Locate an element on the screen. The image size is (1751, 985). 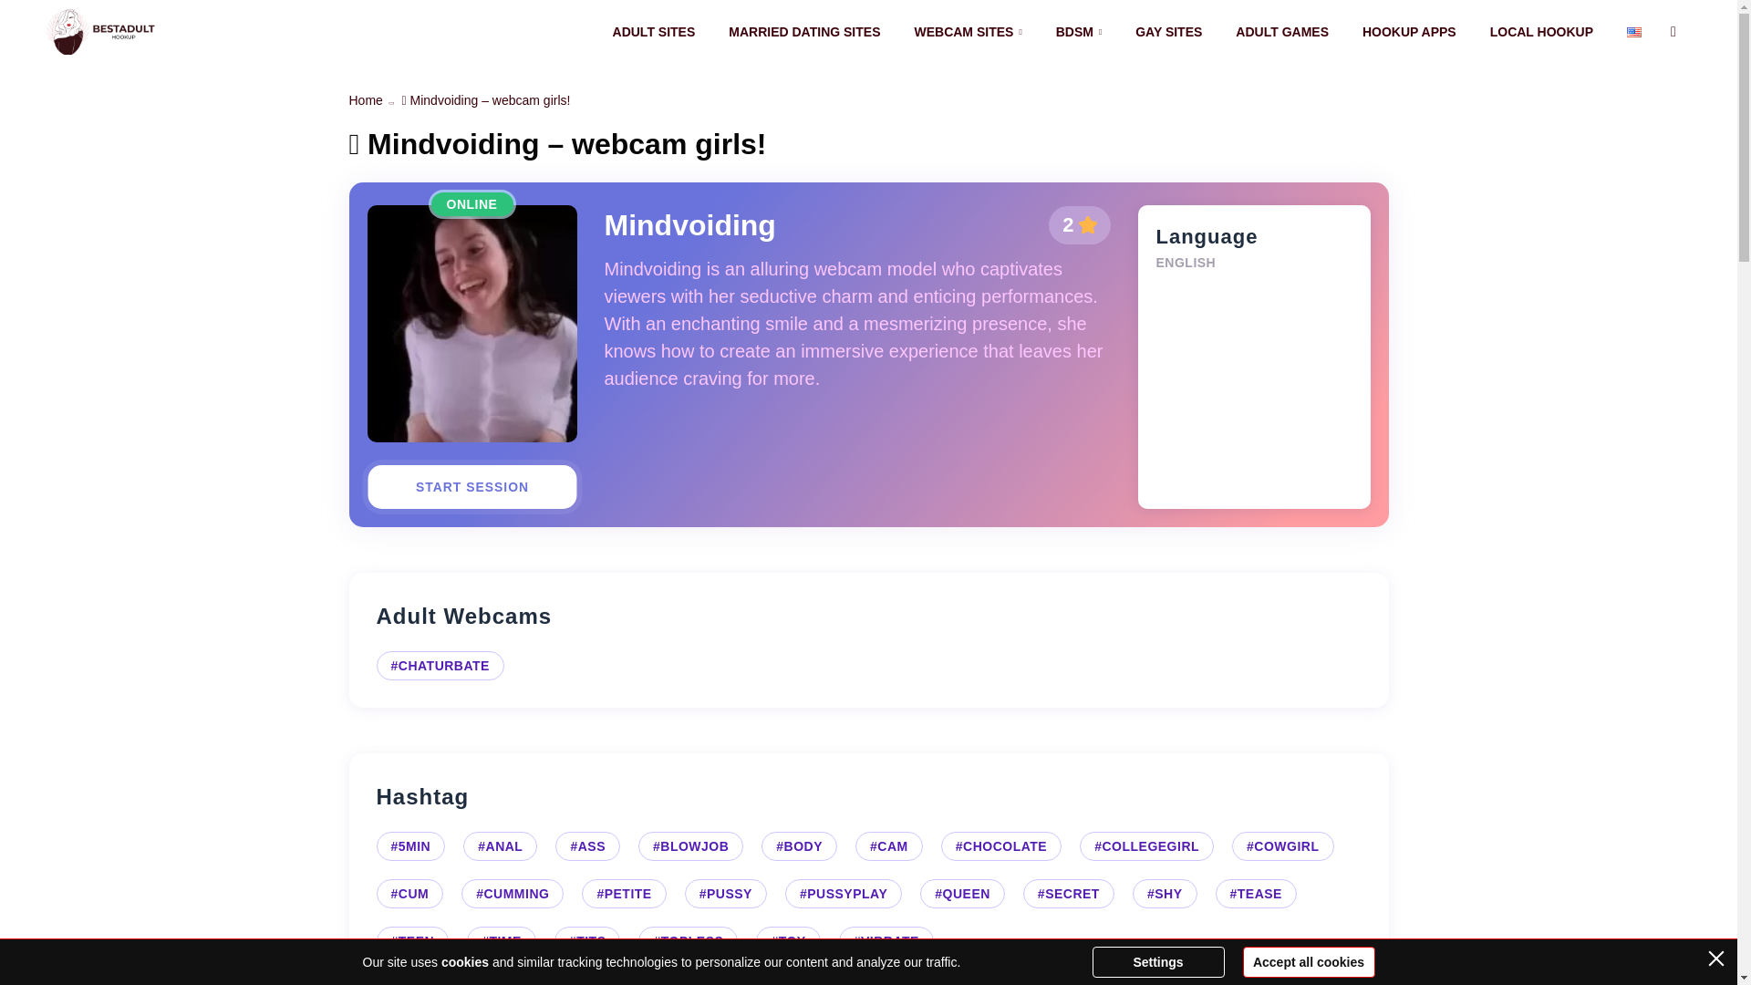
ADULT SITES is located at coordinates (654, 32).